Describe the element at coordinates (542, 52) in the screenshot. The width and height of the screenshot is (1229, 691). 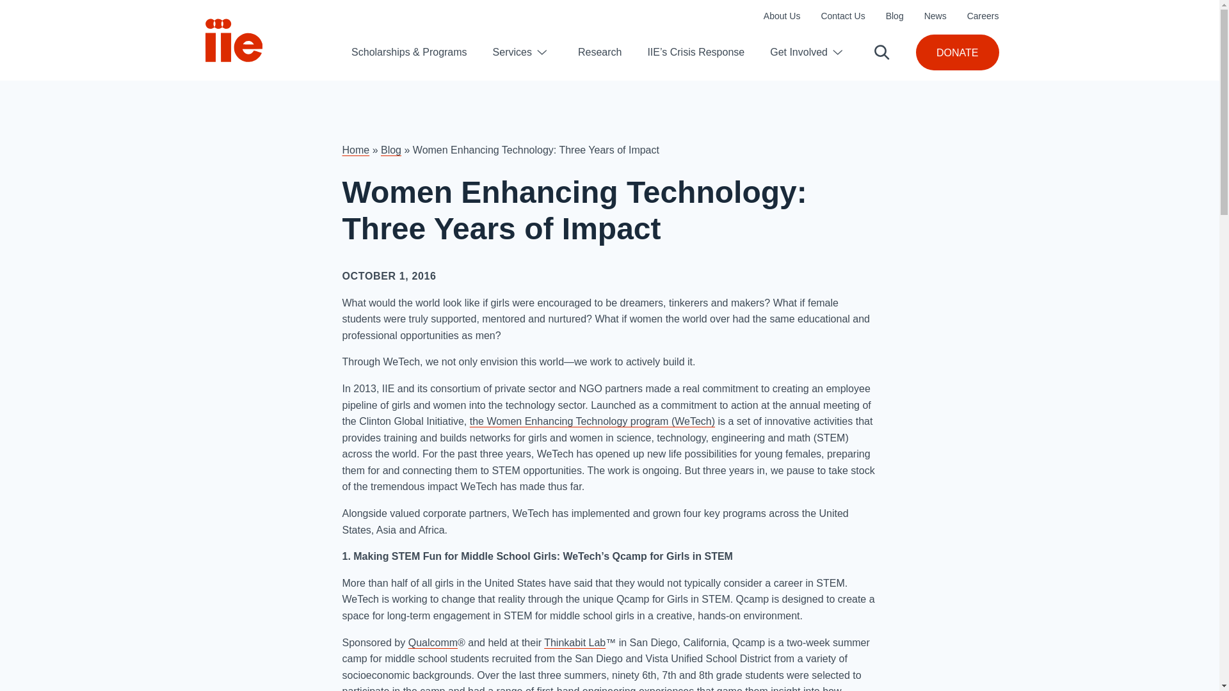
I see `Toggle submenu for: Services` at that location.